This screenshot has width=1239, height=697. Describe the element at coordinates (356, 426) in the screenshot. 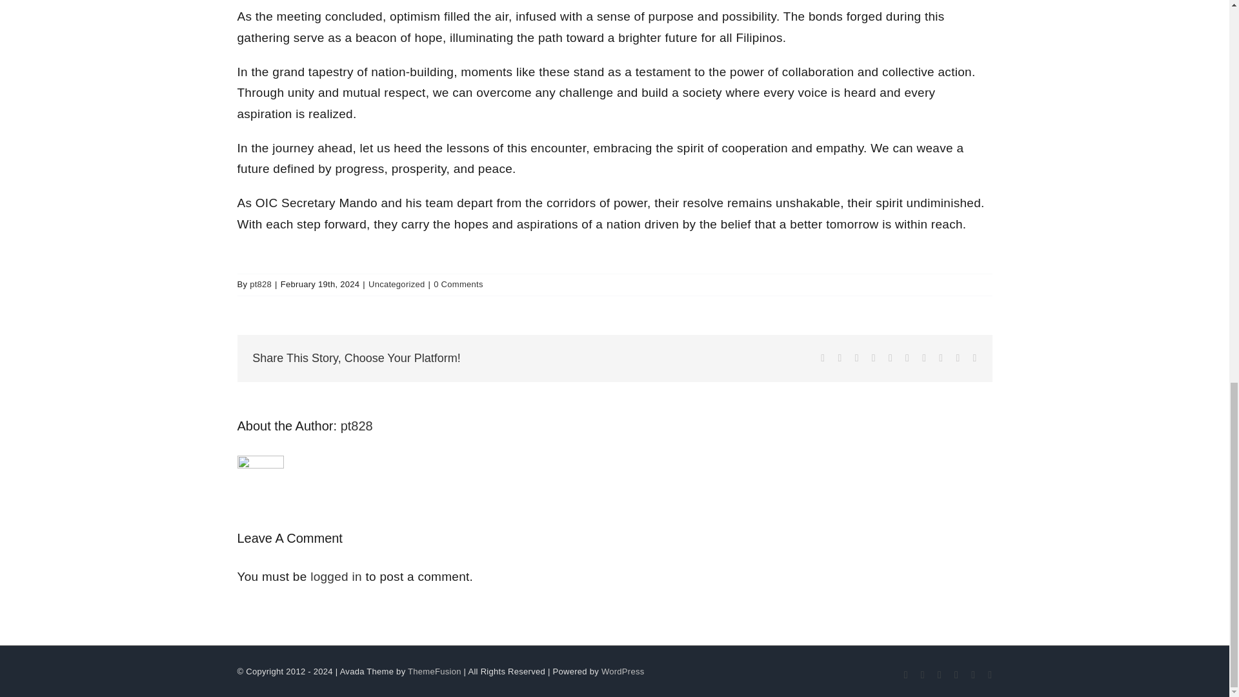

I see `pt828` at that location.